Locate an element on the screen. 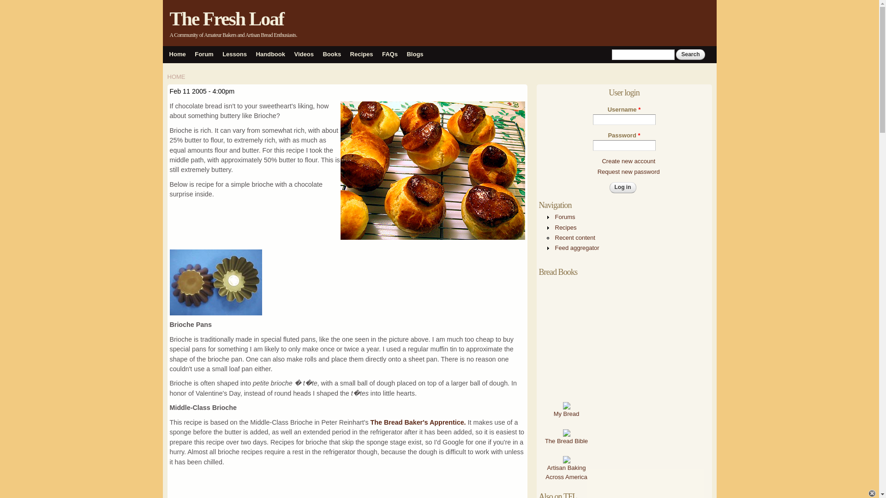 This screenshot has width=886, height=498. Enter the terms you wish to search for. is located at coordinates (643, 54).